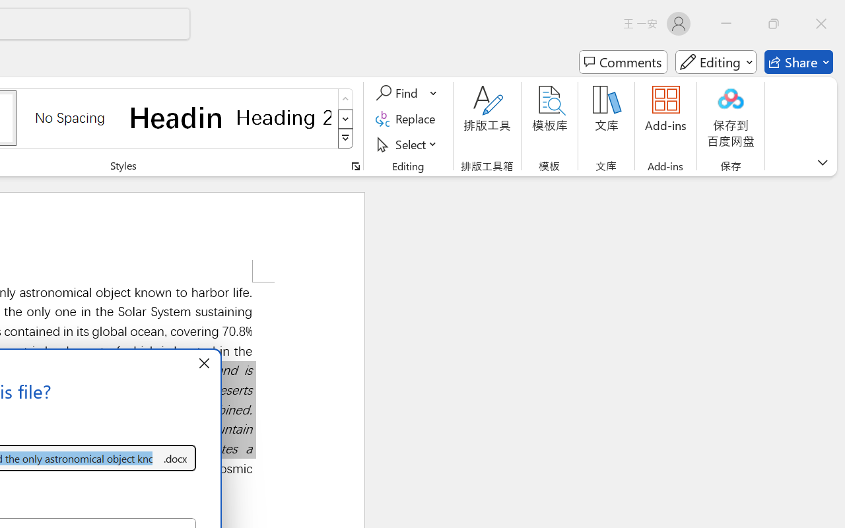 The image size is (845, 528). I want to click on Replace..., so click(408, 119).